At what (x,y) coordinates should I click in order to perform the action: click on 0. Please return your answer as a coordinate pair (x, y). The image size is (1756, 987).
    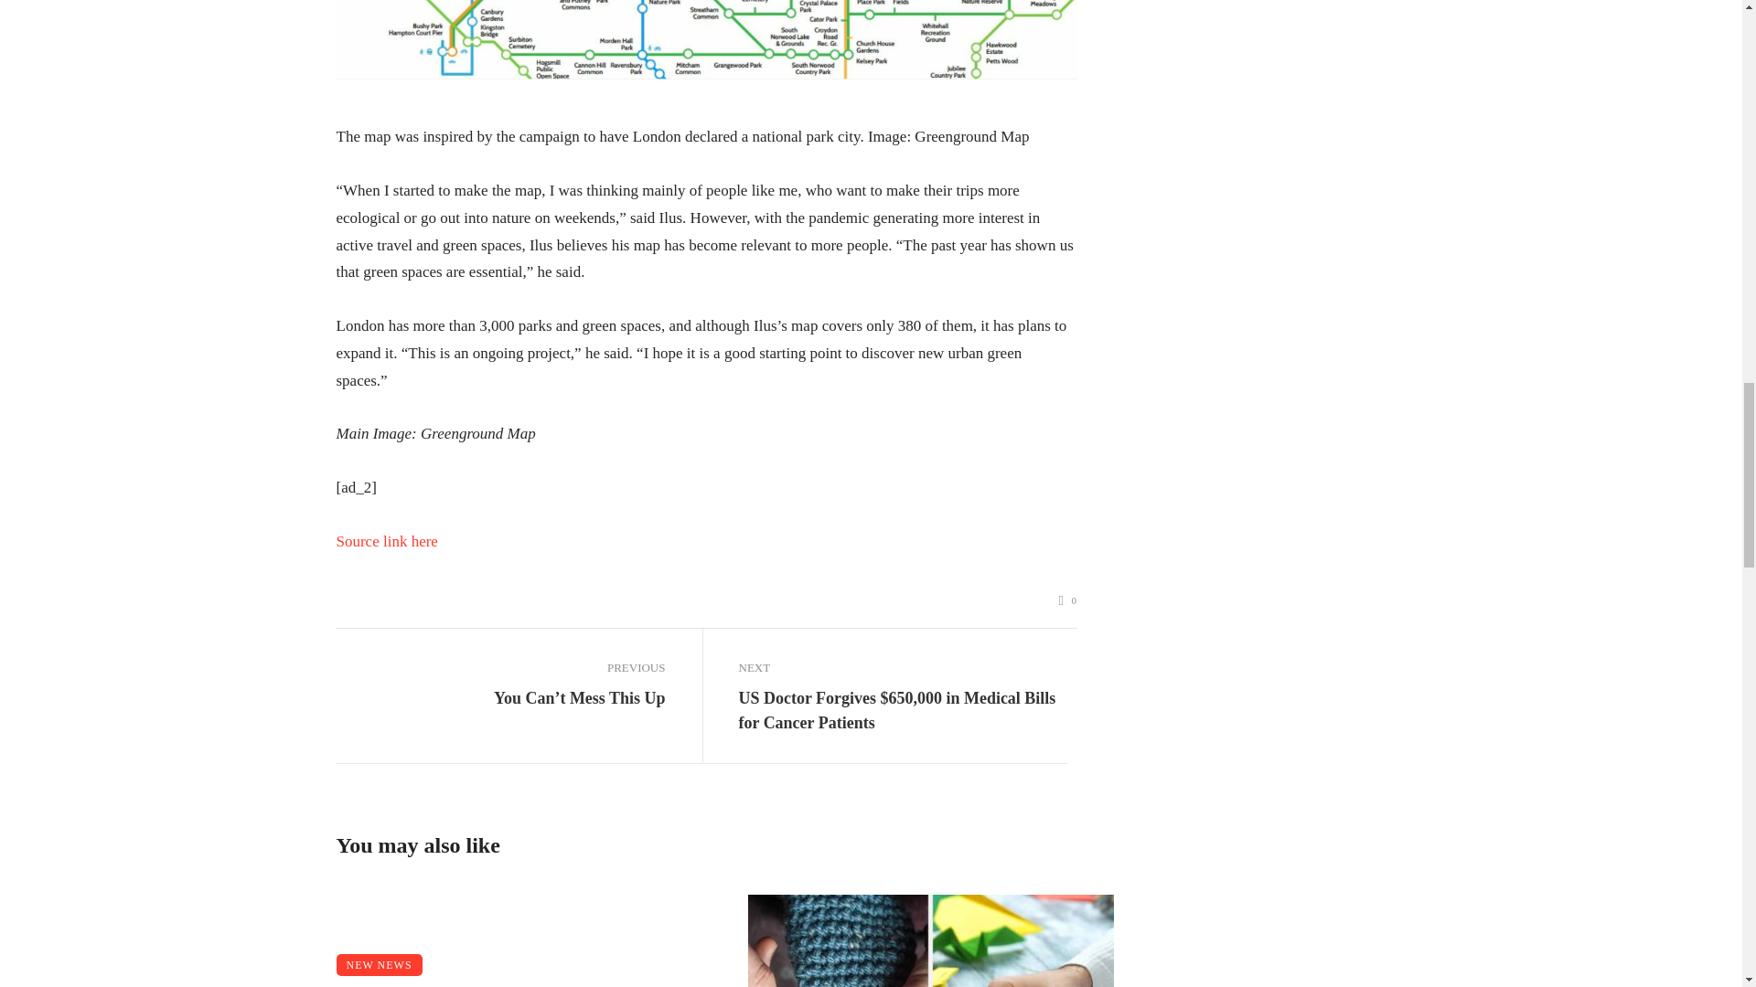
    Looking at the image, I should click on (1068, 601).